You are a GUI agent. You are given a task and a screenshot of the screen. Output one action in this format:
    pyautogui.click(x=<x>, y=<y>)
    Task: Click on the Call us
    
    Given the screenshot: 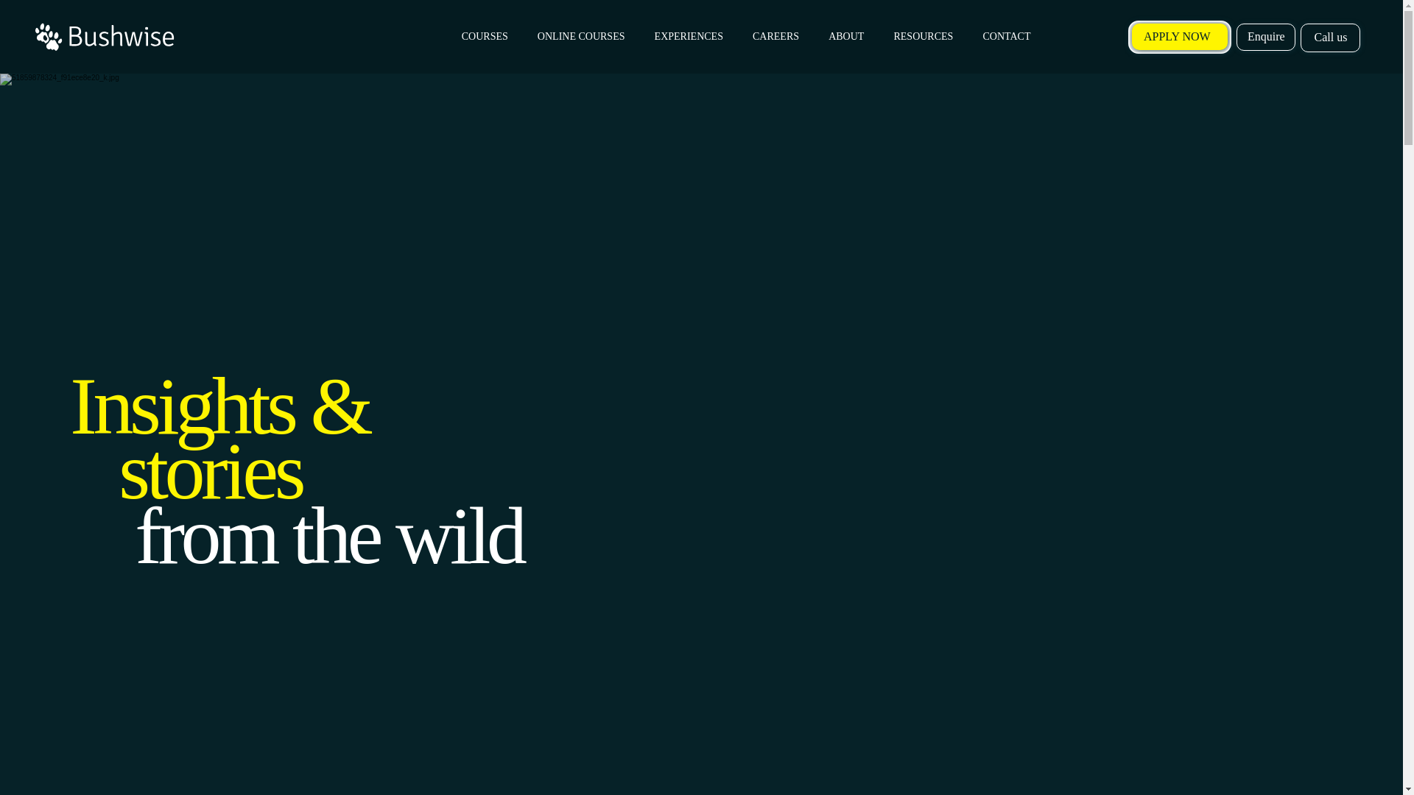 What is the action you would take?
    pyautogui.click(x=1330, y=38)
    